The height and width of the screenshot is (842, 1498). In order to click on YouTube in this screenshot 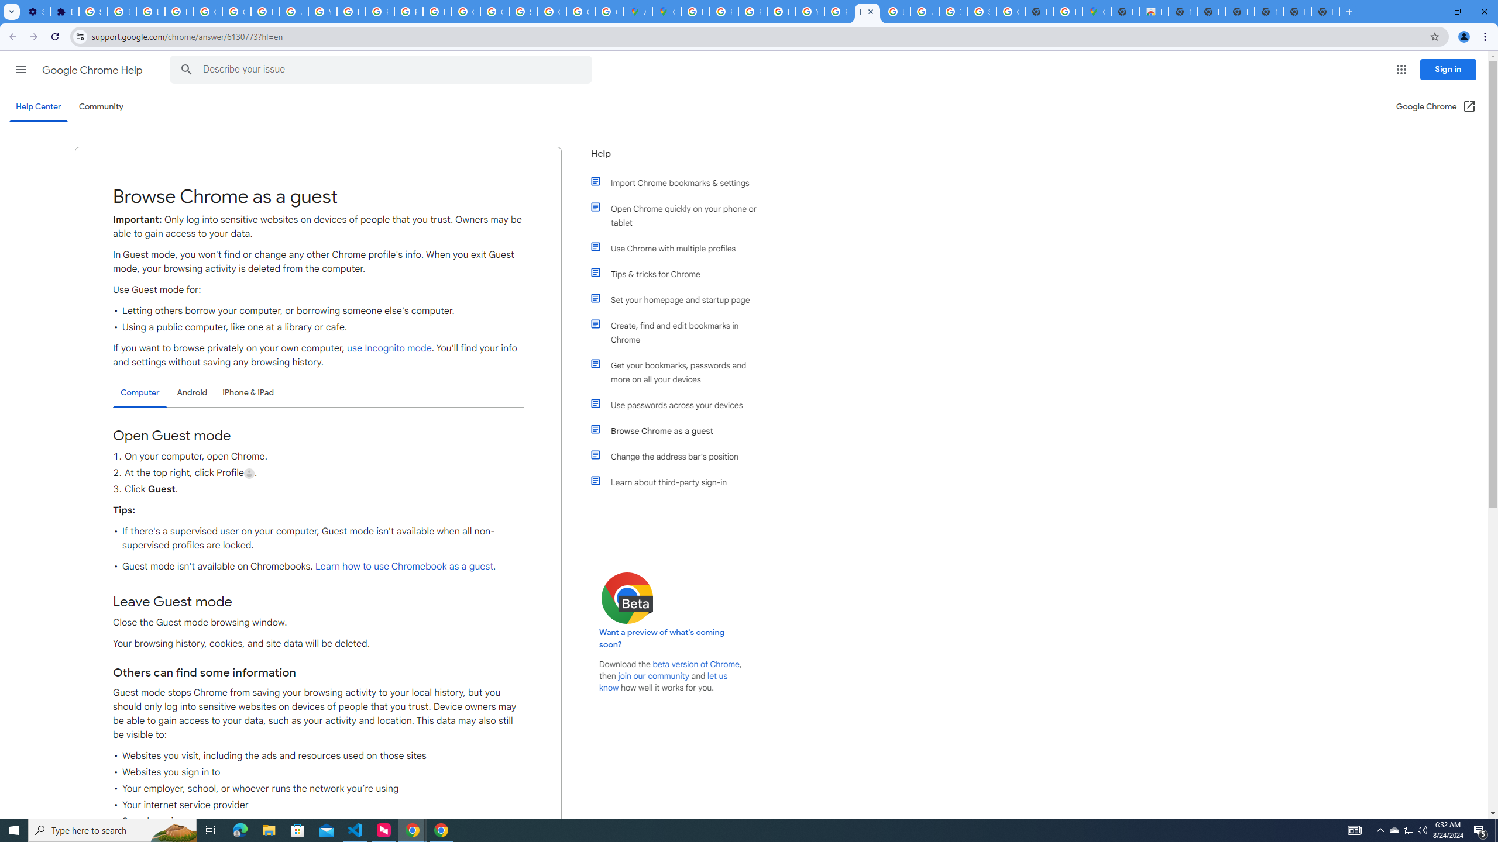, I will do `click(810, 12)`.